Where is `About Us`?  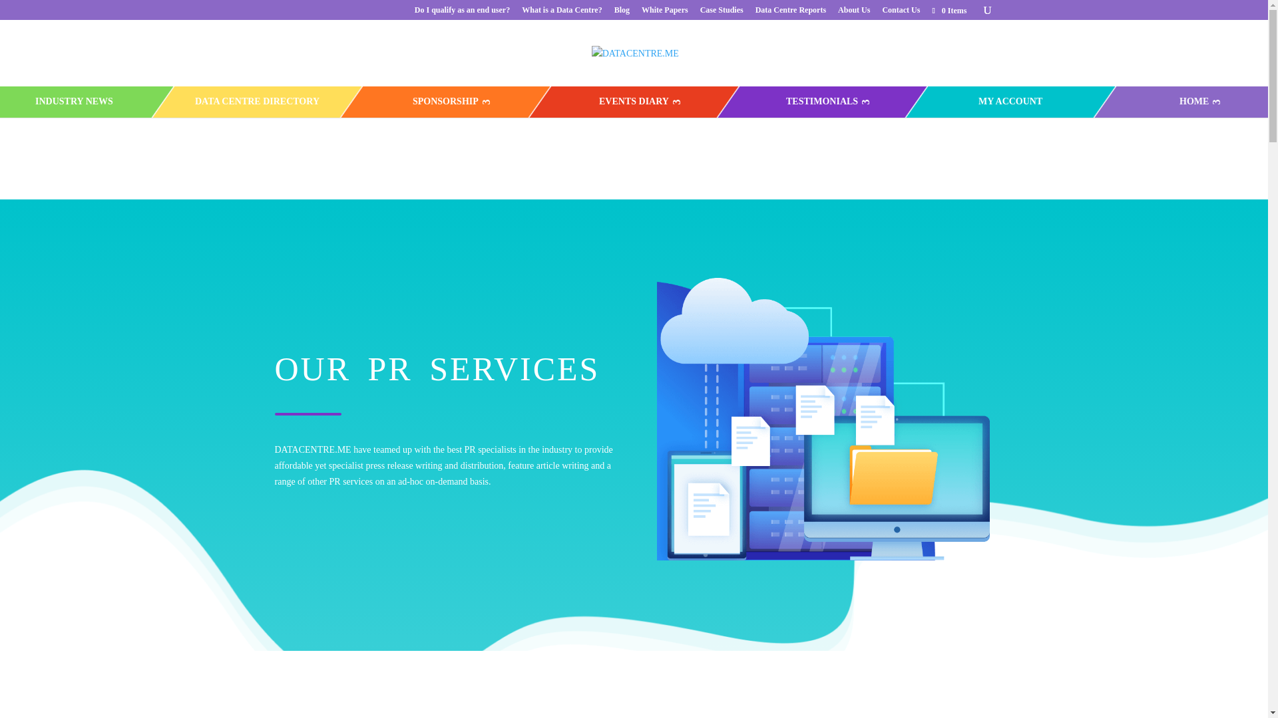 About Us is located at coordinates (854, 13).